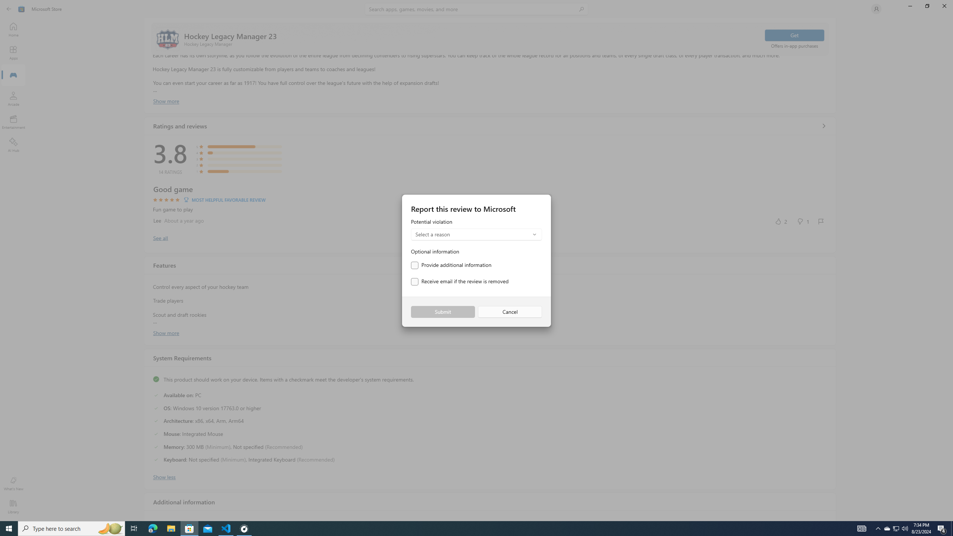  Describe the element at coordinates (442, 312) in the screenshot. I see `Submit` at that location.